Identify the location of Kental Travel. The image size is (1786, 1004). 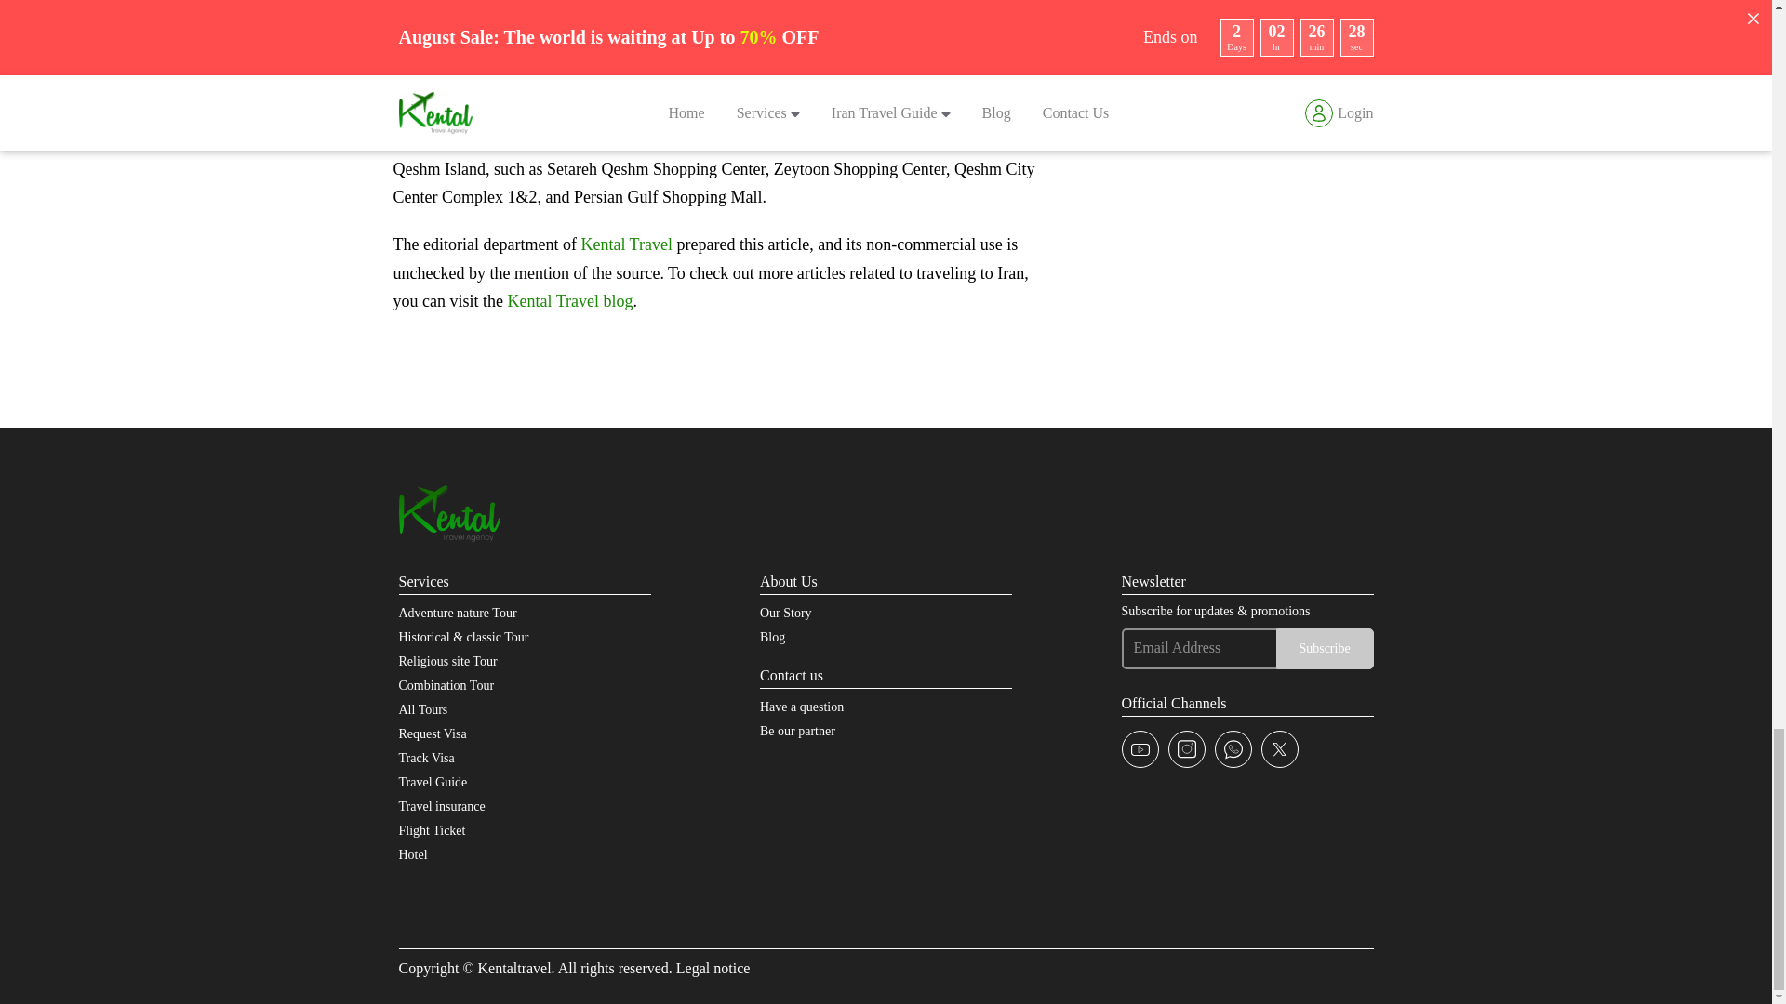
(627, 244).